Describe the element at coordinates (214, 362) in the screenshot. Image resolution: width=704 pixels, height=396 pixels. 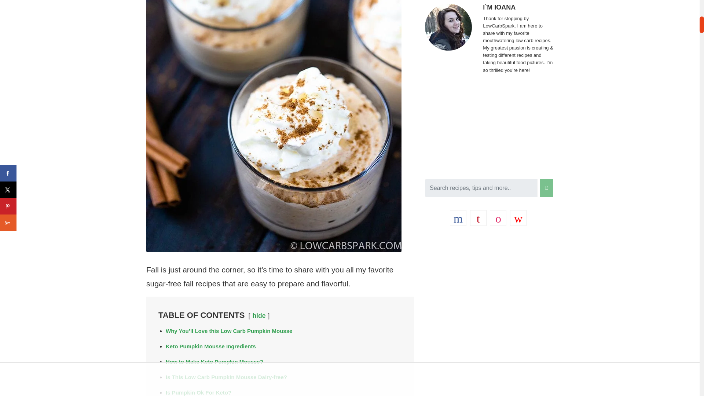
I see `How to Make Keto Pumpkin Mousse?` at that location.